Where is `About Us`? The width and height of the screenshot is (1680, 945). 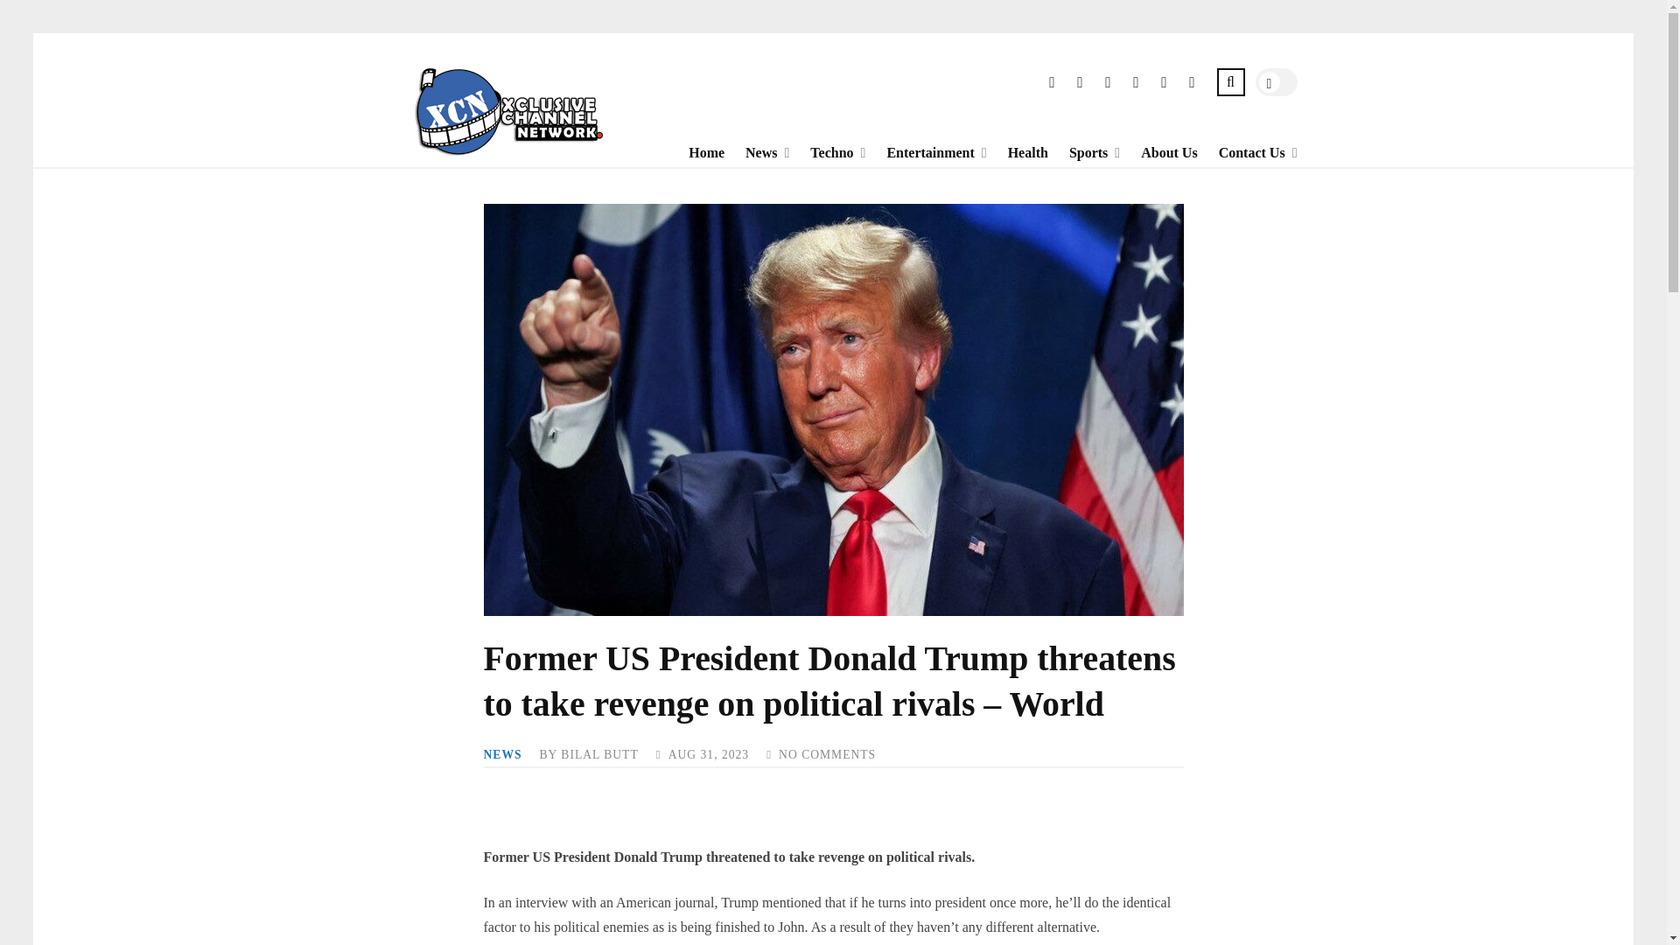
About Us is located at coordinates (1158, 152).